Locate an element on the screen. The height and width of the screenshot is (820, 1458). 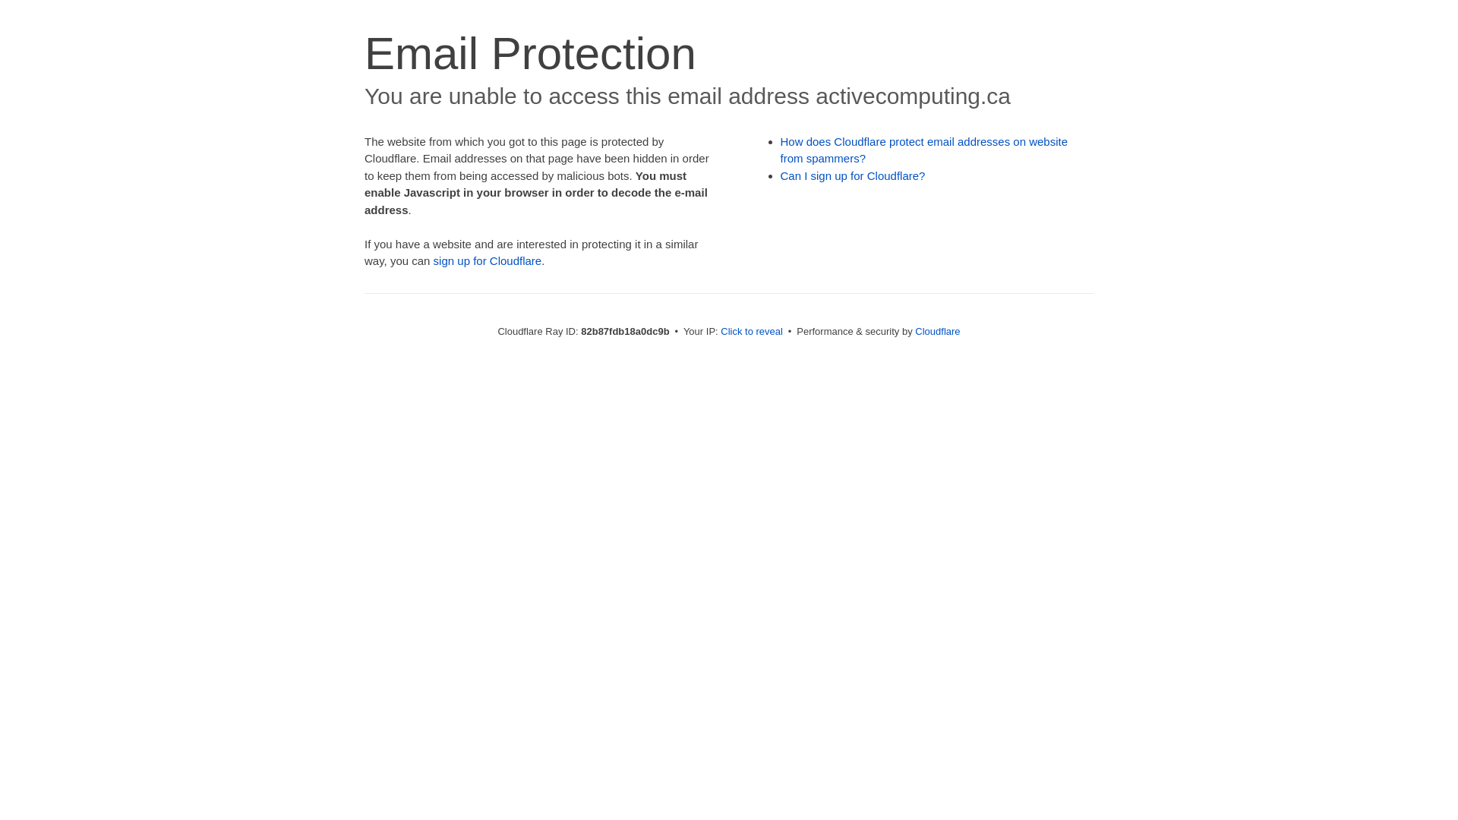
Can I sign up for Cloudflare? is located at coordinates (854, 176).